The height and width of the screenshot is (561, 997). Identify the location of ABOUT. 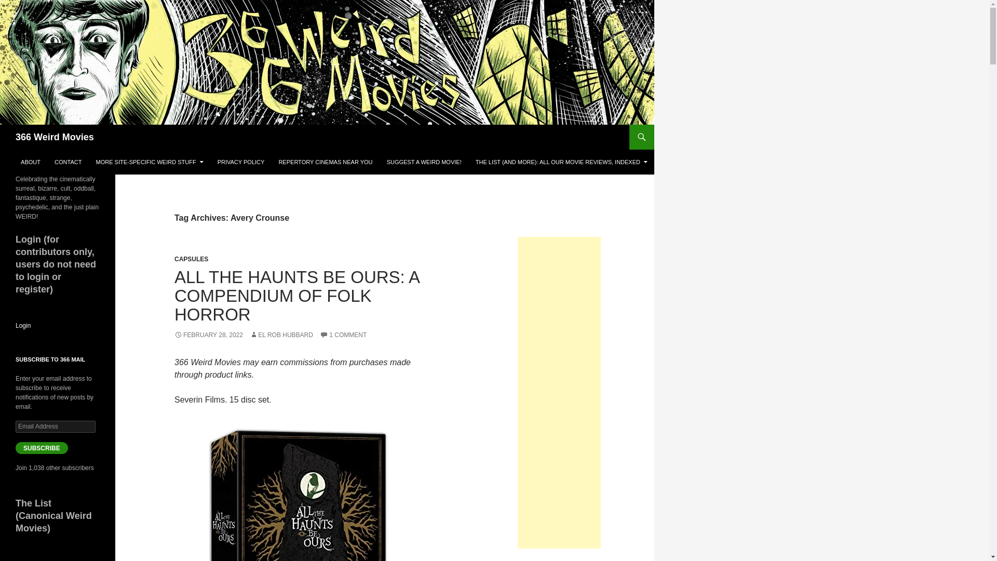
(31, 162).